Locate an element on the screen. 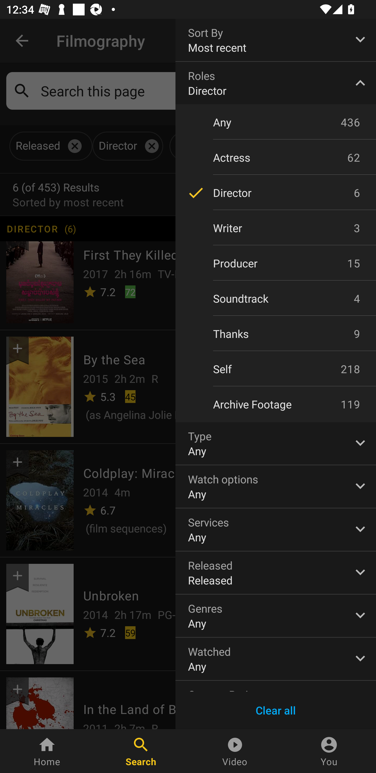 This screenshot has height=773, width=376. Genres Any is located at coordinates (276, 616).